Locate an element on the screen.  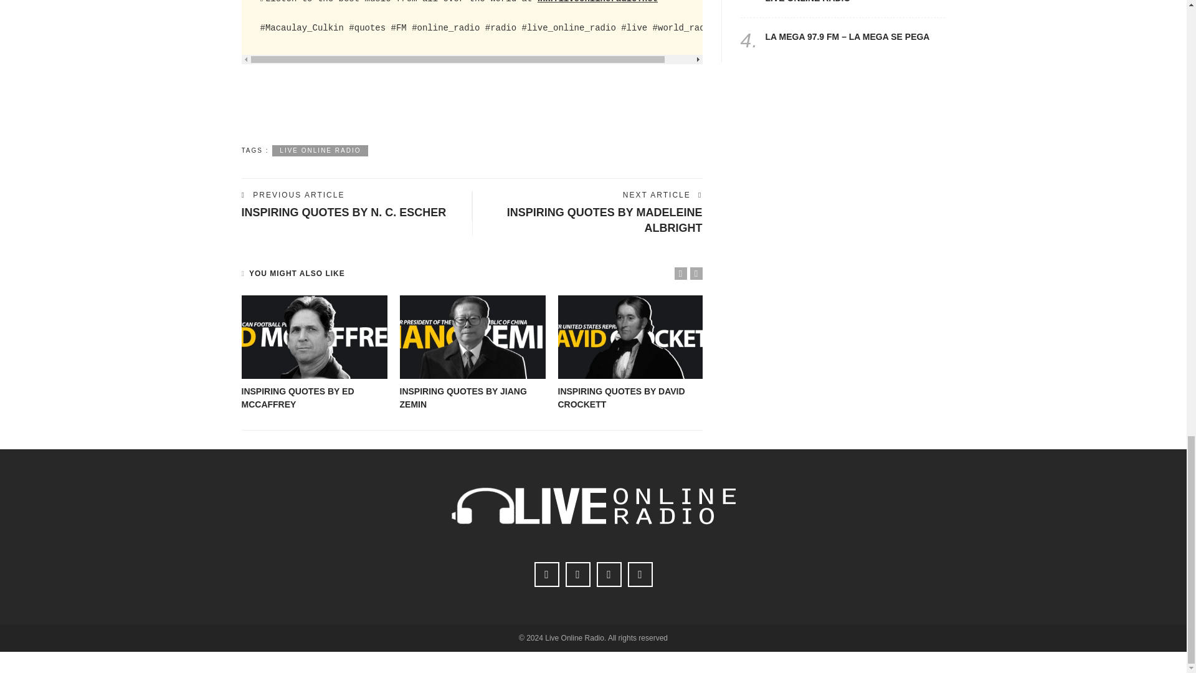
INSPIRING QUOTES BY ED MCCAFFREY is located at coordinates (298, 398).